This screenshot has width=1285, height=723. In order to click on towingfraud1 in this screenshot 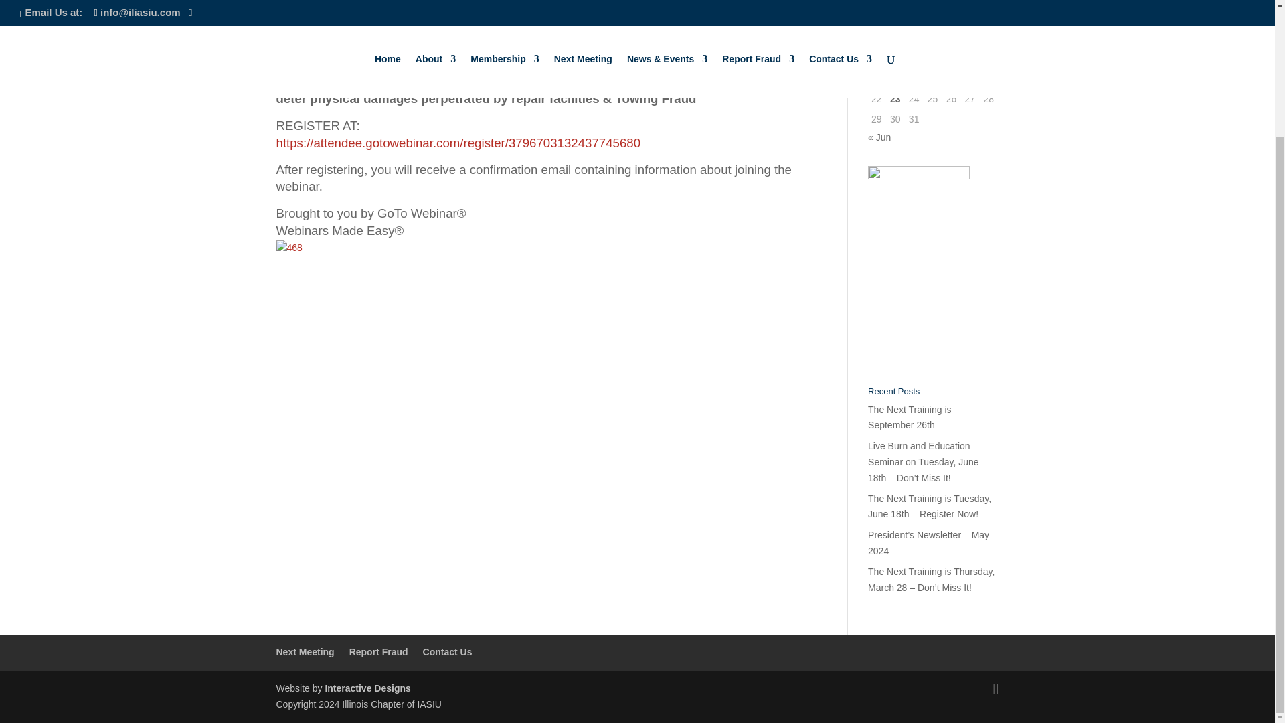, I will do `click(542, 9)`.